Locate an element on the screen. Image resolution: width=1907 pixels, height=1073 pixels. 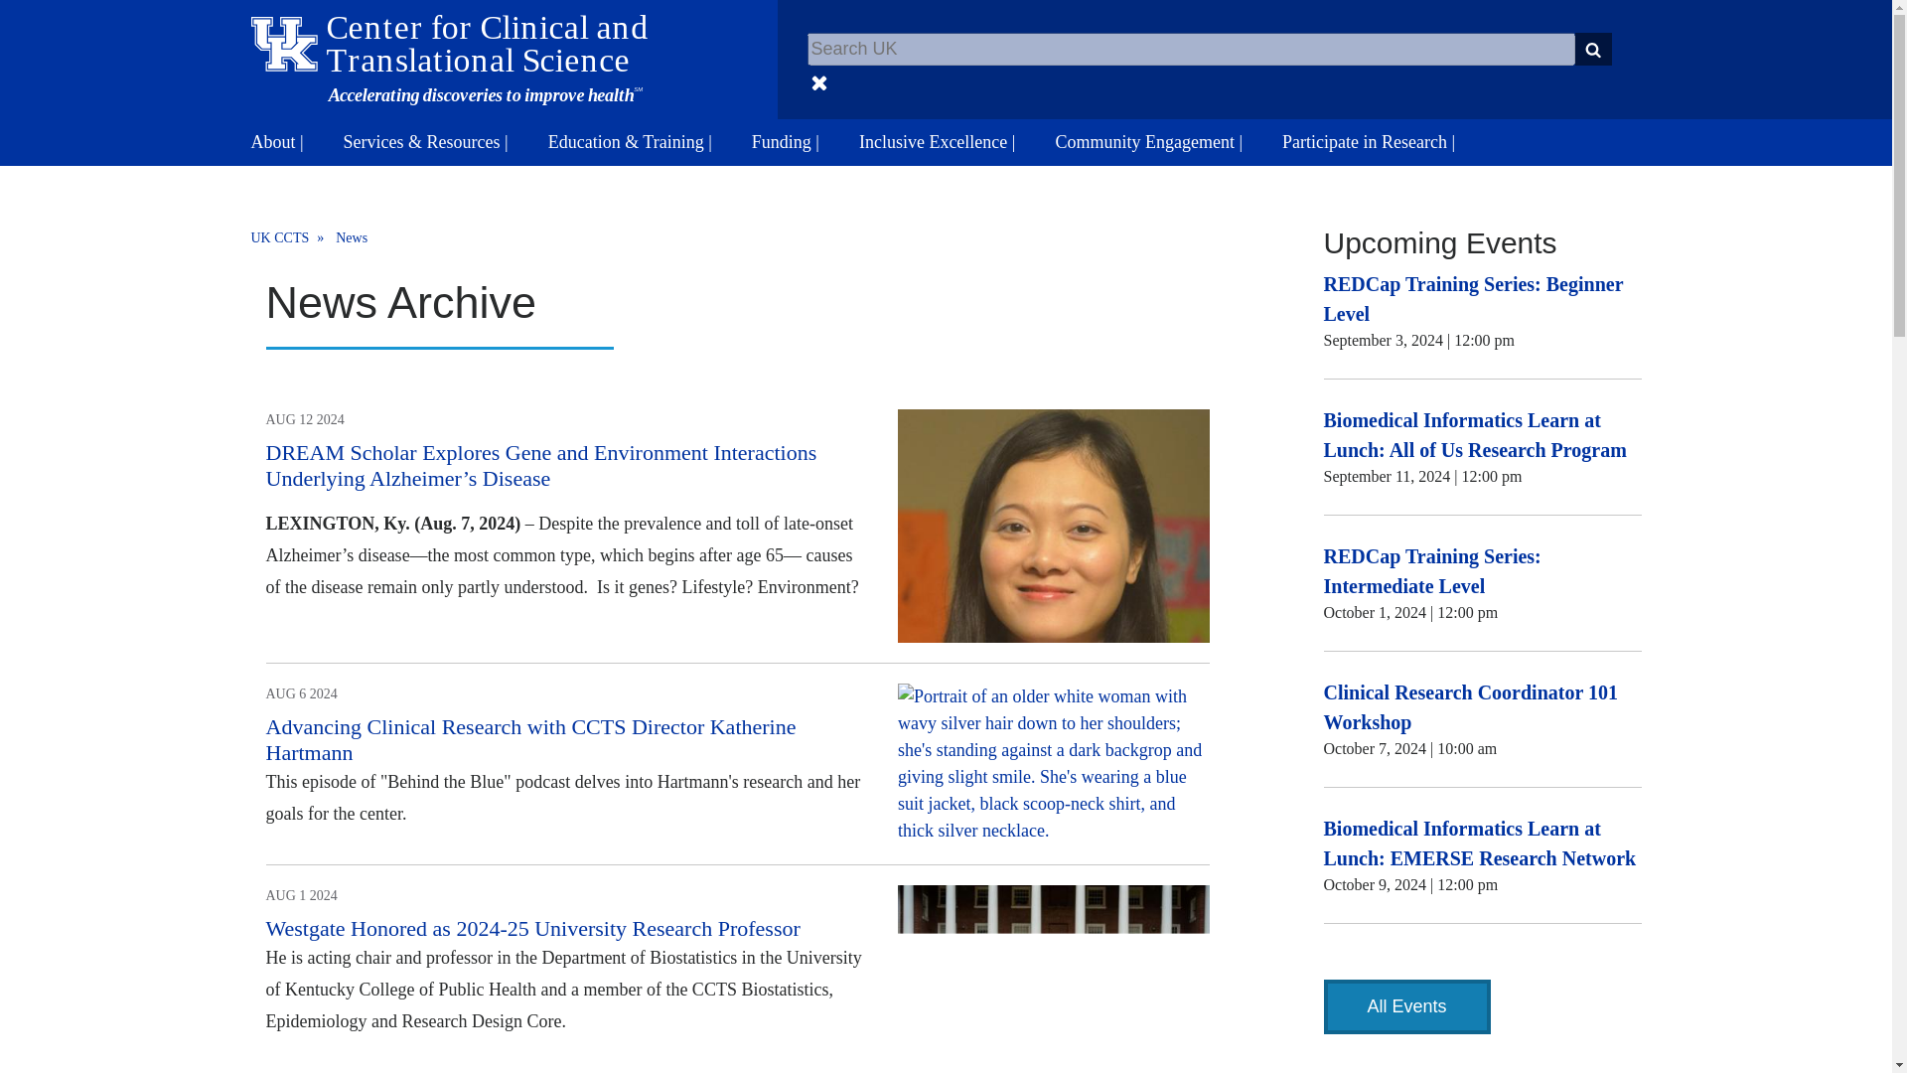
Research Navigators is located at coordinates (1228, 59).